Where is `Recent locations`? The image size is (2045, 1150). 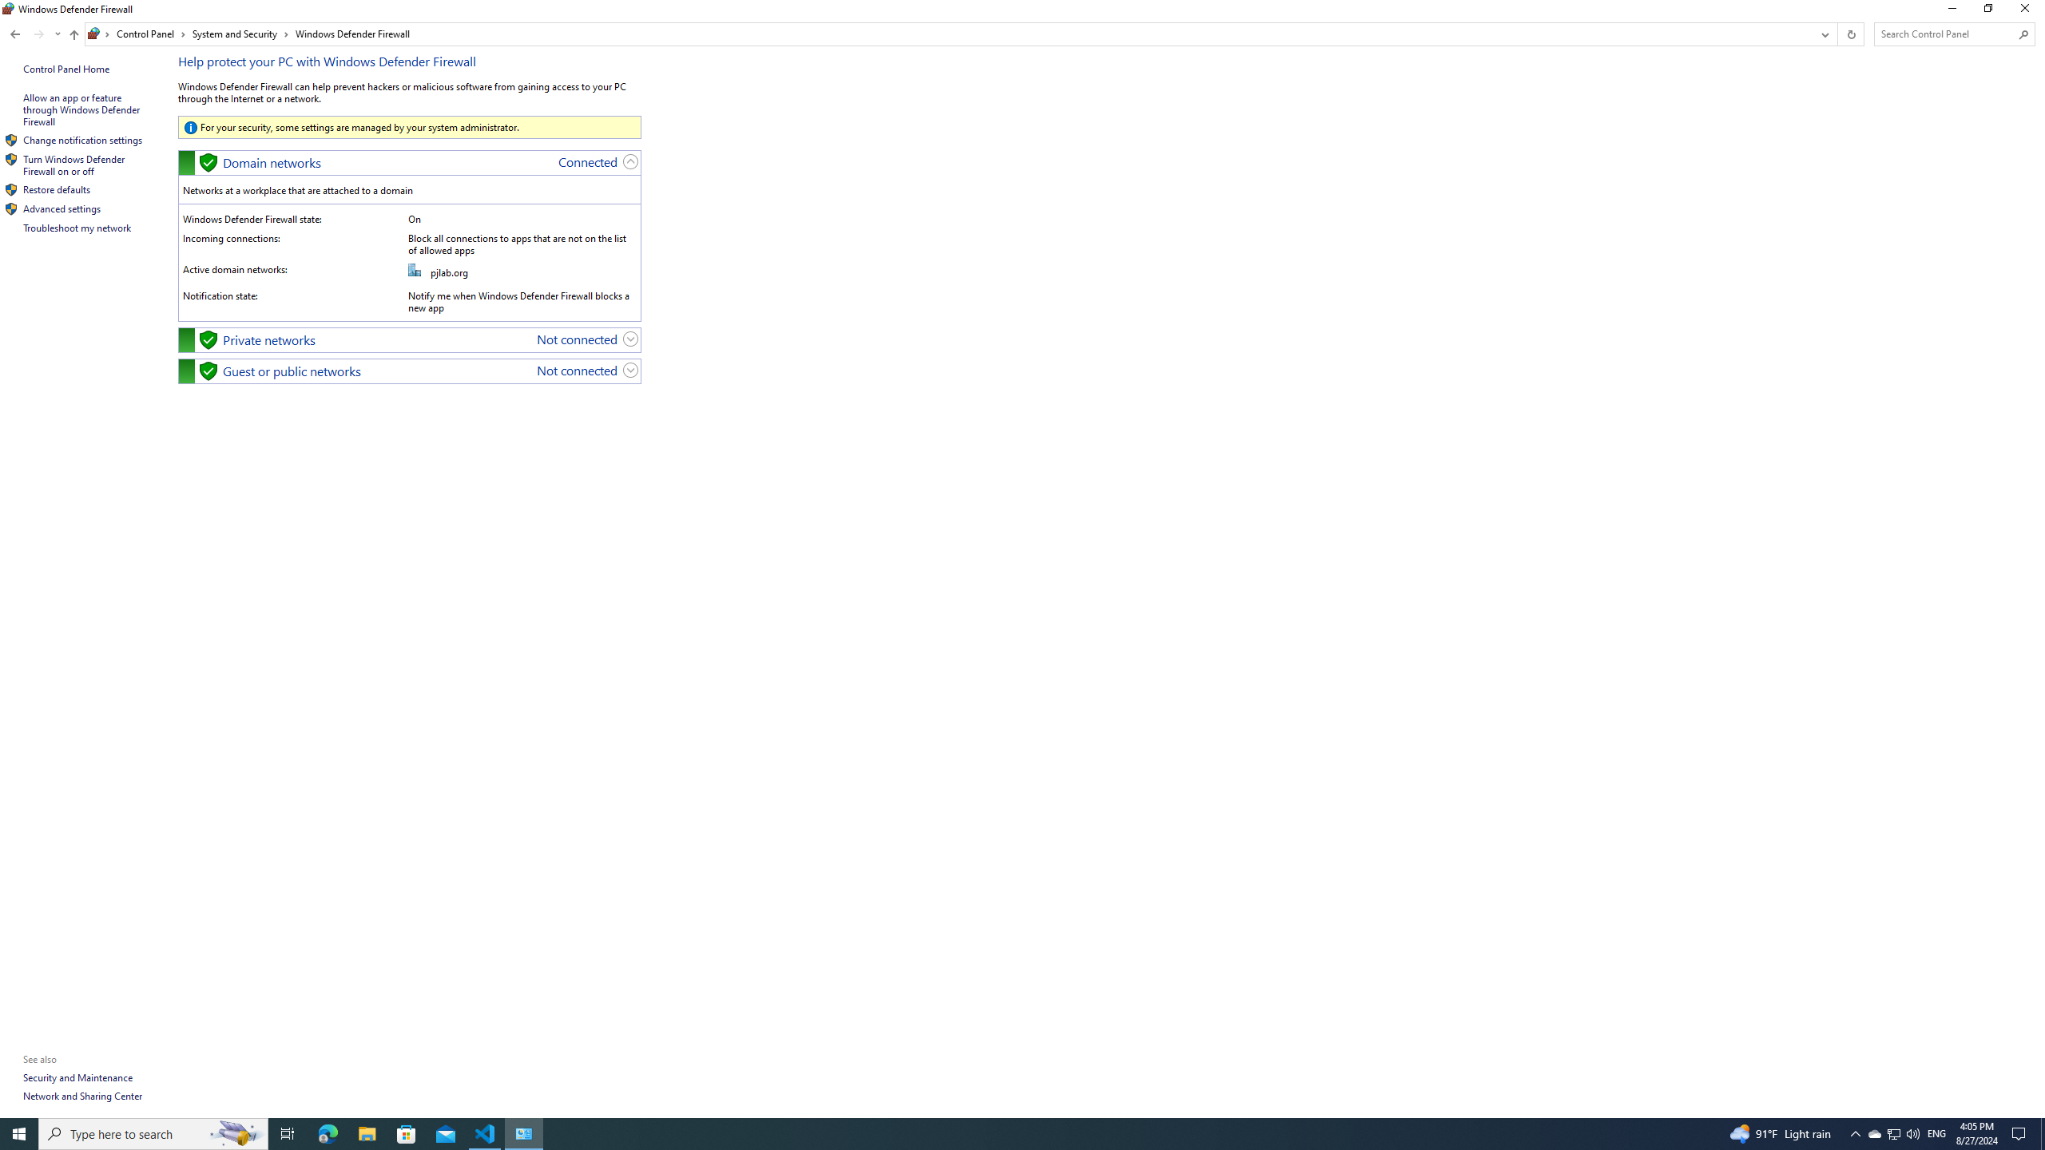 Recent locations is located at coordinates (58, 34).